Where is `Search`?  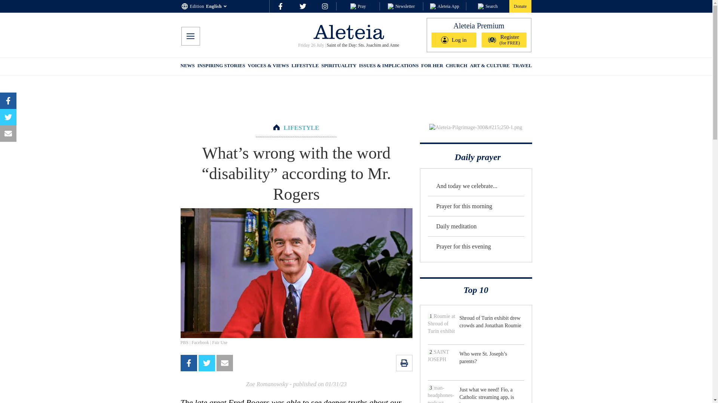 Search is located at coordinates (488, 6).